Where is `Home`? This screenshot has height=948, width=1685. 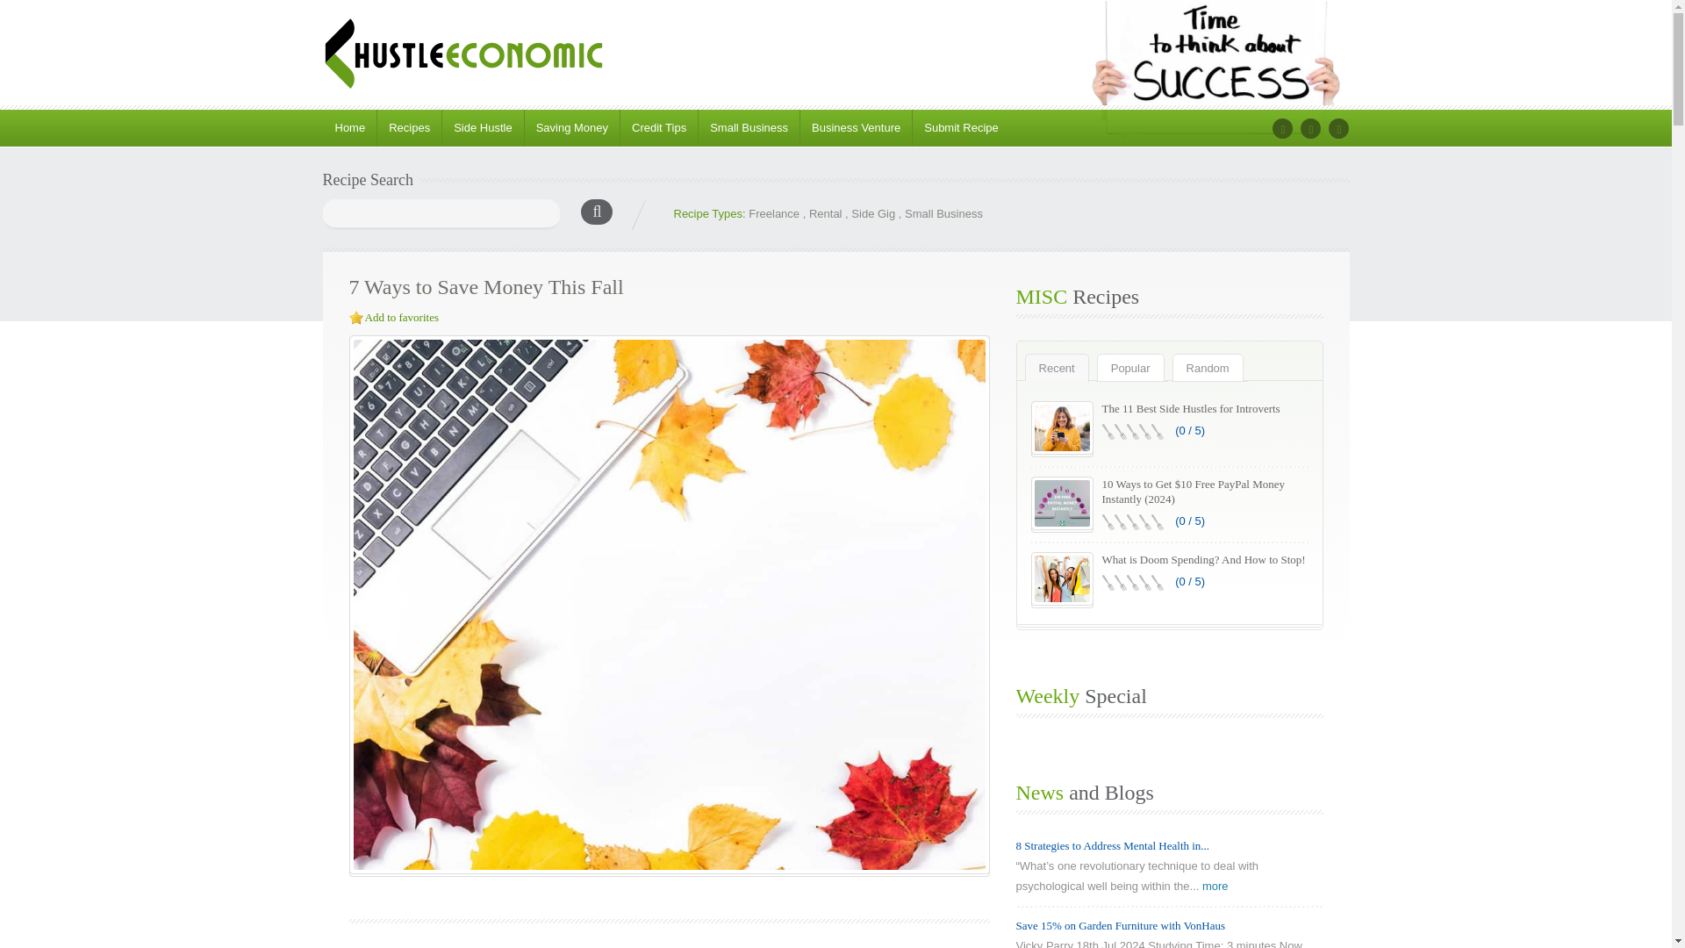 Home is located at coordinates (350, 128).